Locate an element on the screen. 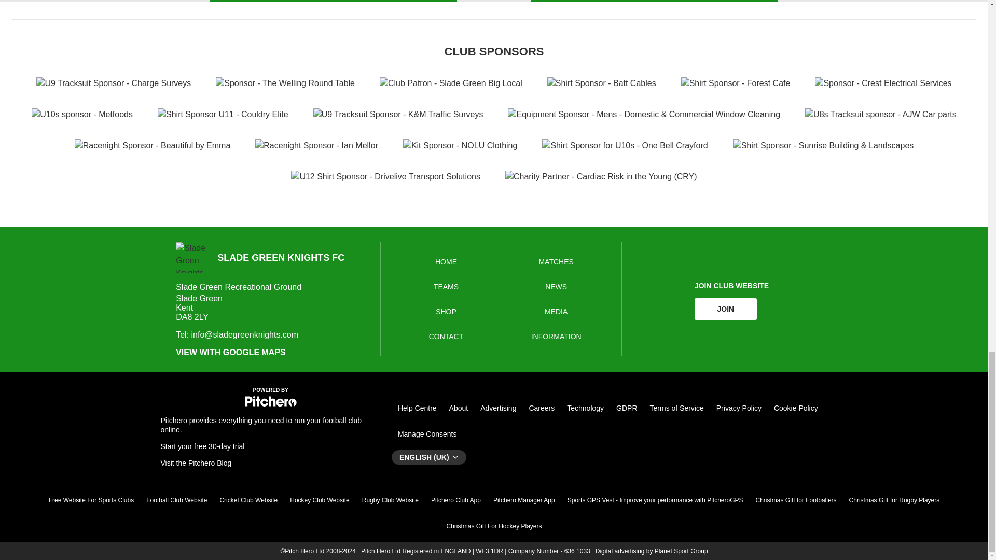  U10s sponsor - Metfoods is located at coordinates (82, 115).